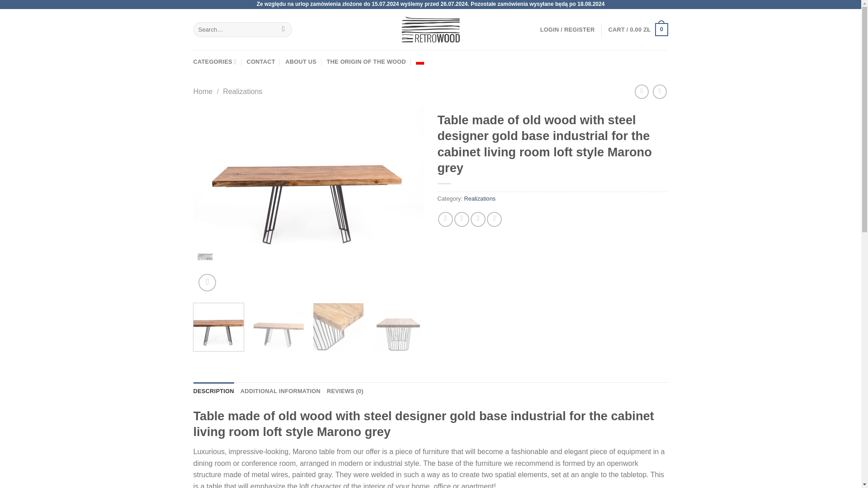  Describe the element at coordinates (301, 62) in the screenshot. I see `ABOUT US` at that location.